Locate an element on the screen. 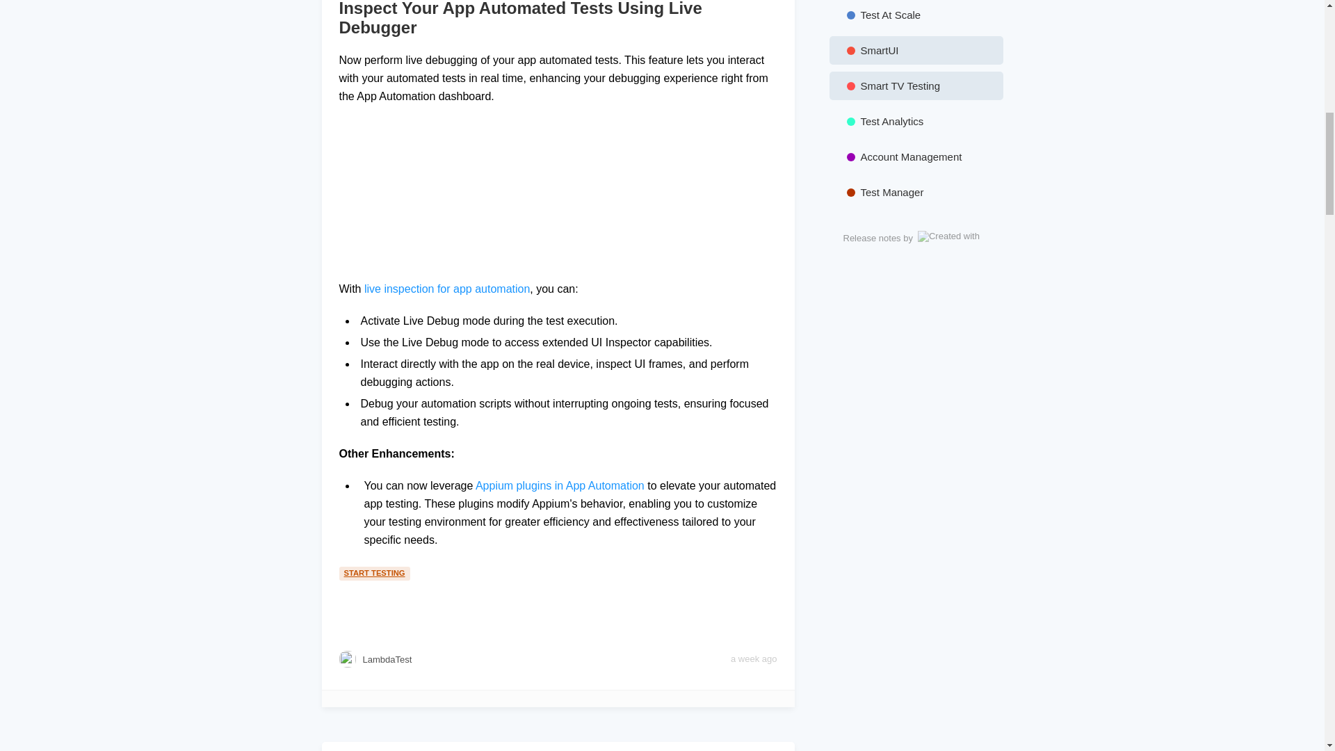 This screenshot has width=1335, height=751. a week ago is located at coordinates (754, 659).